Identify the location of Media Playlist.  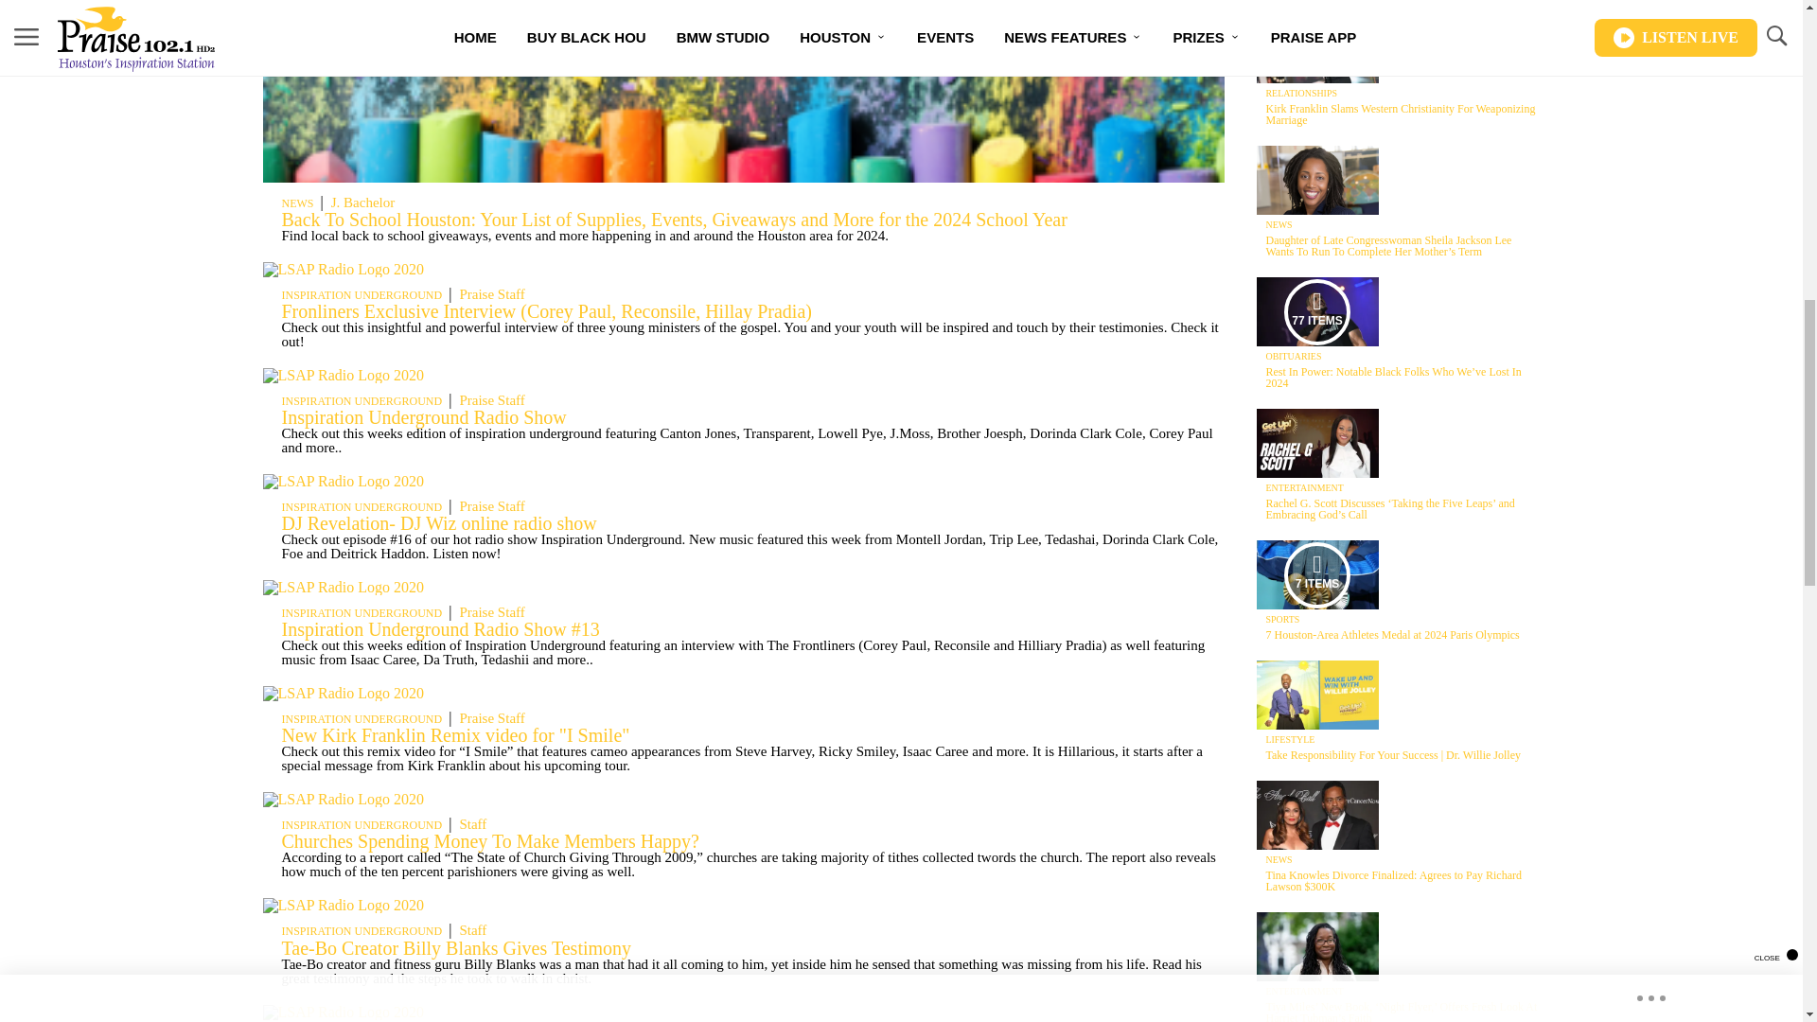
(1317, 310).